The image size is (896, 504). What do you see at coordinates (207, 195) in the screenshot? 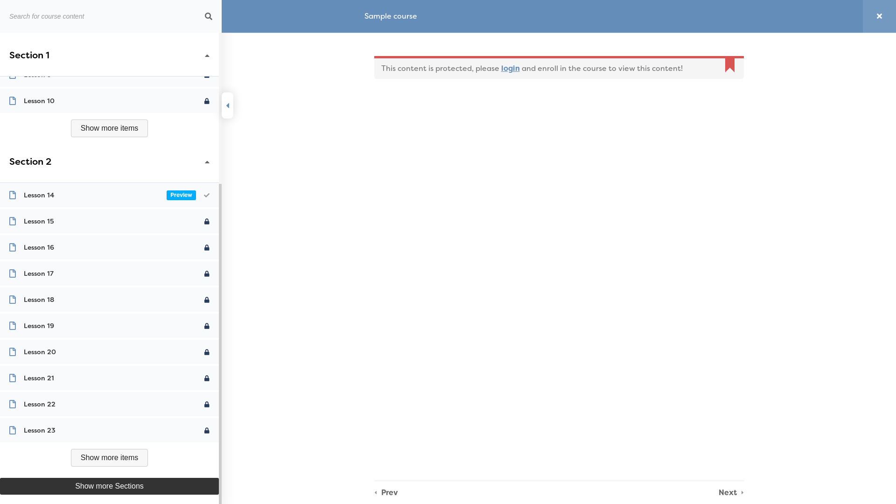
I see `Unread` at bounding box center [207, 195].